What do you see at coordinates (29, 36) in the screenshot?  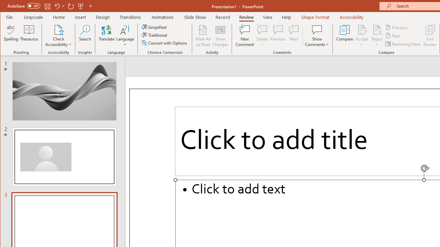 I see `Thesaurus...` at bounding box center [29, 36].